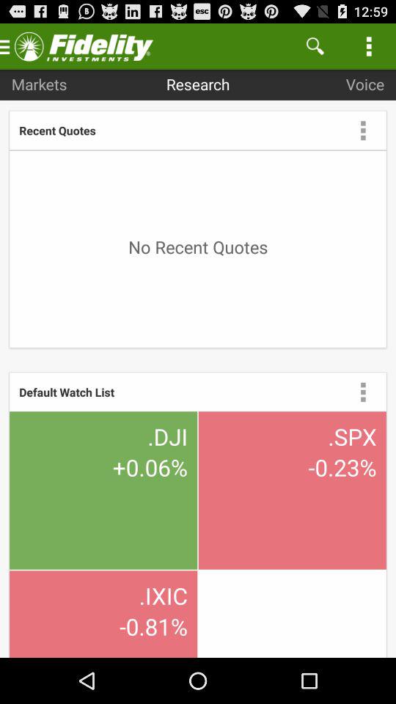 The width and height of the screenshot is (396, 704). I want to click on turn off app next to the research, so click(39, 84).